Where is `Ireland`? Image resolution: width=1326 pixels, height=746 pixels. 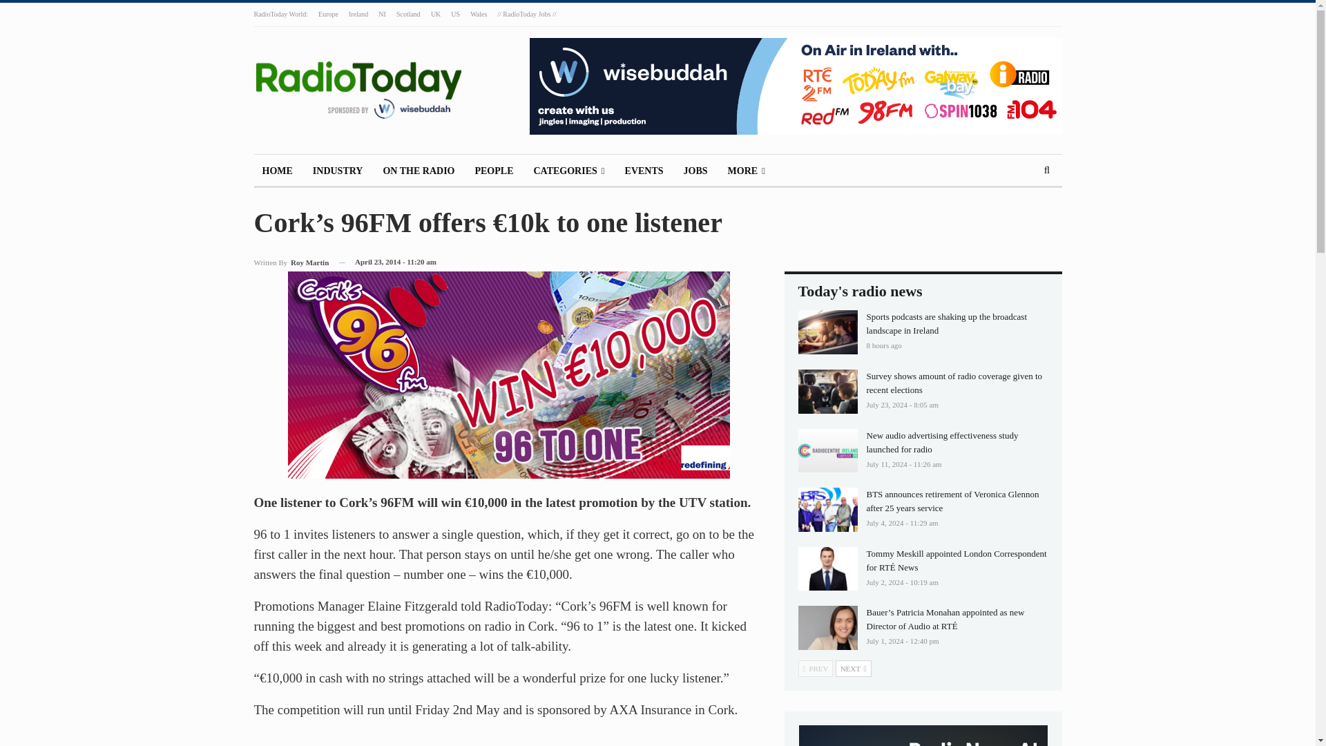 Ireland is located at coordinates (358, 14).